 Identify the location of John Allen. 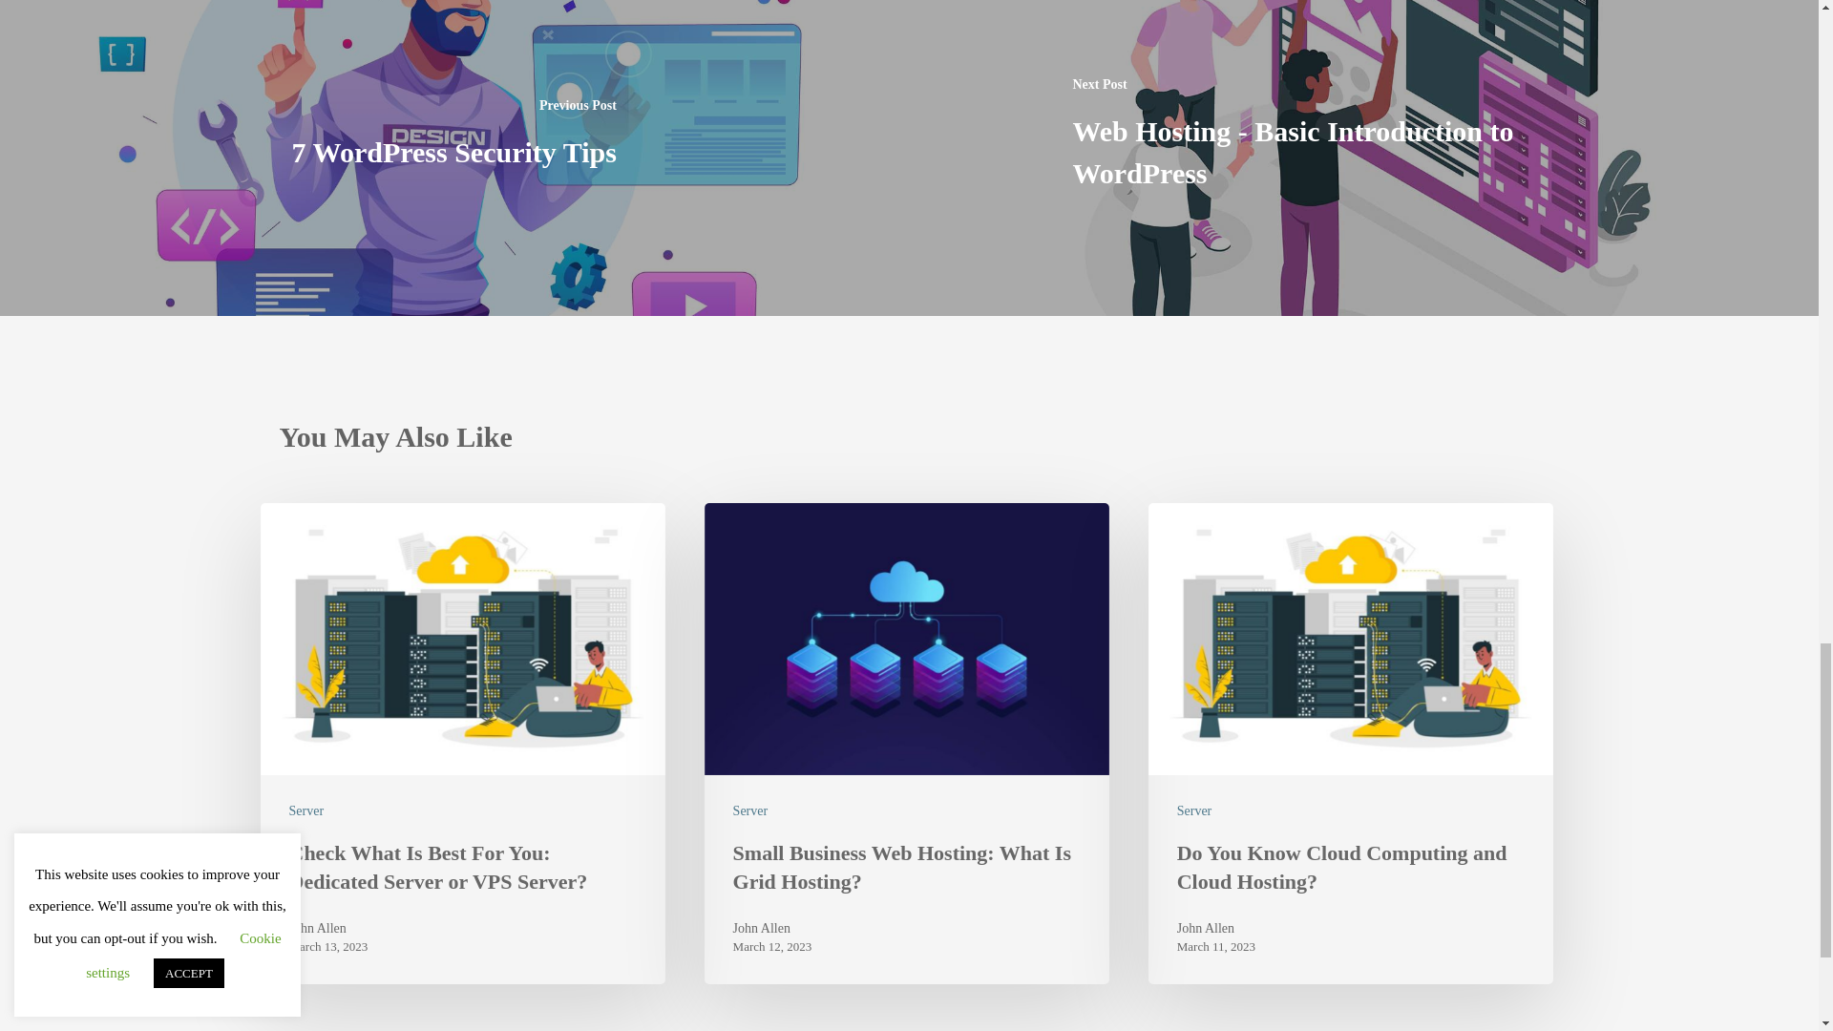
(327, 928).